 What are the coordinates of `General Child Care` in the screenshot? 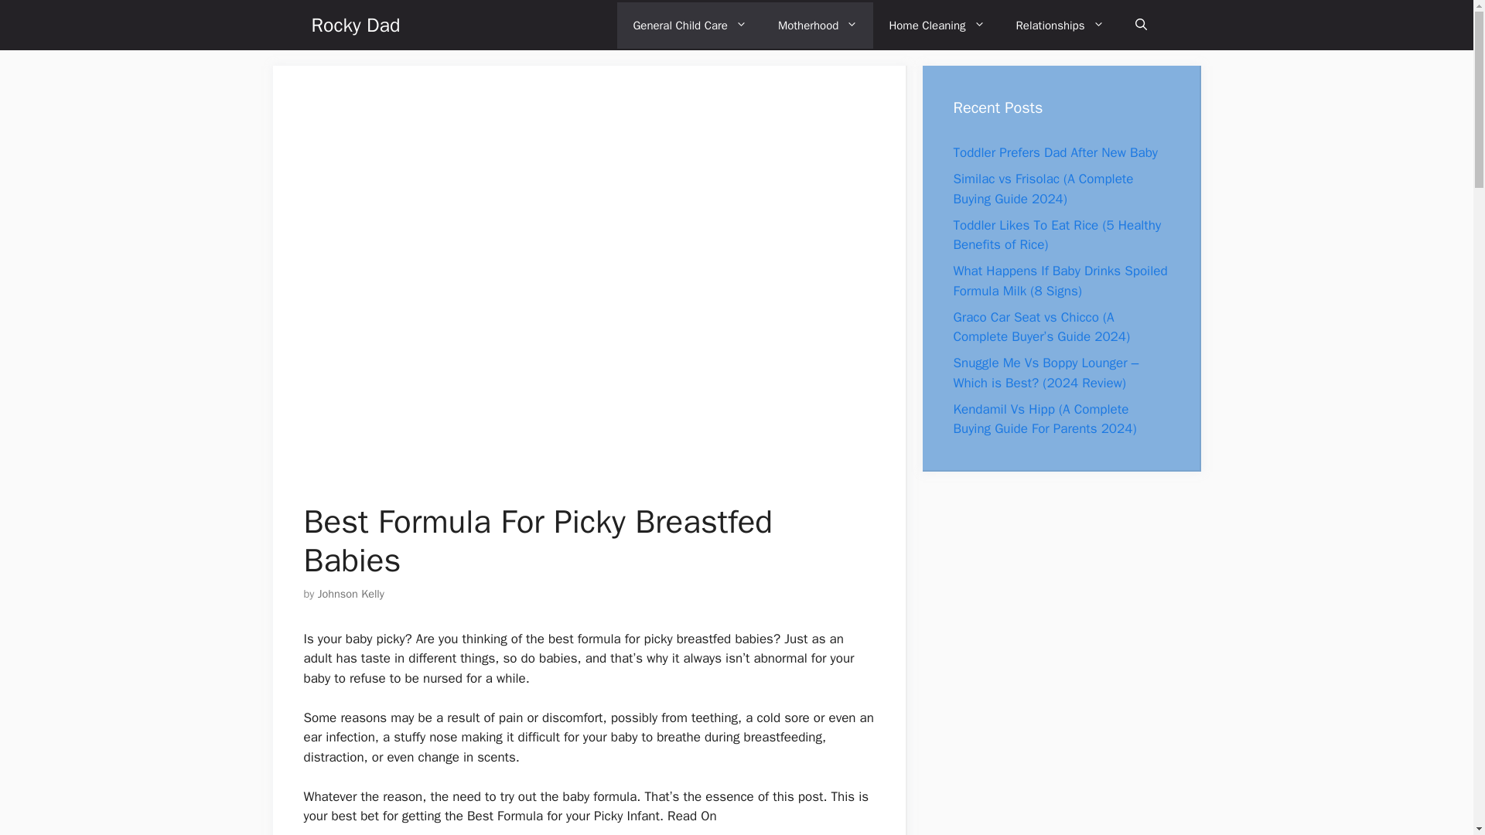 It's located at (690, 25).